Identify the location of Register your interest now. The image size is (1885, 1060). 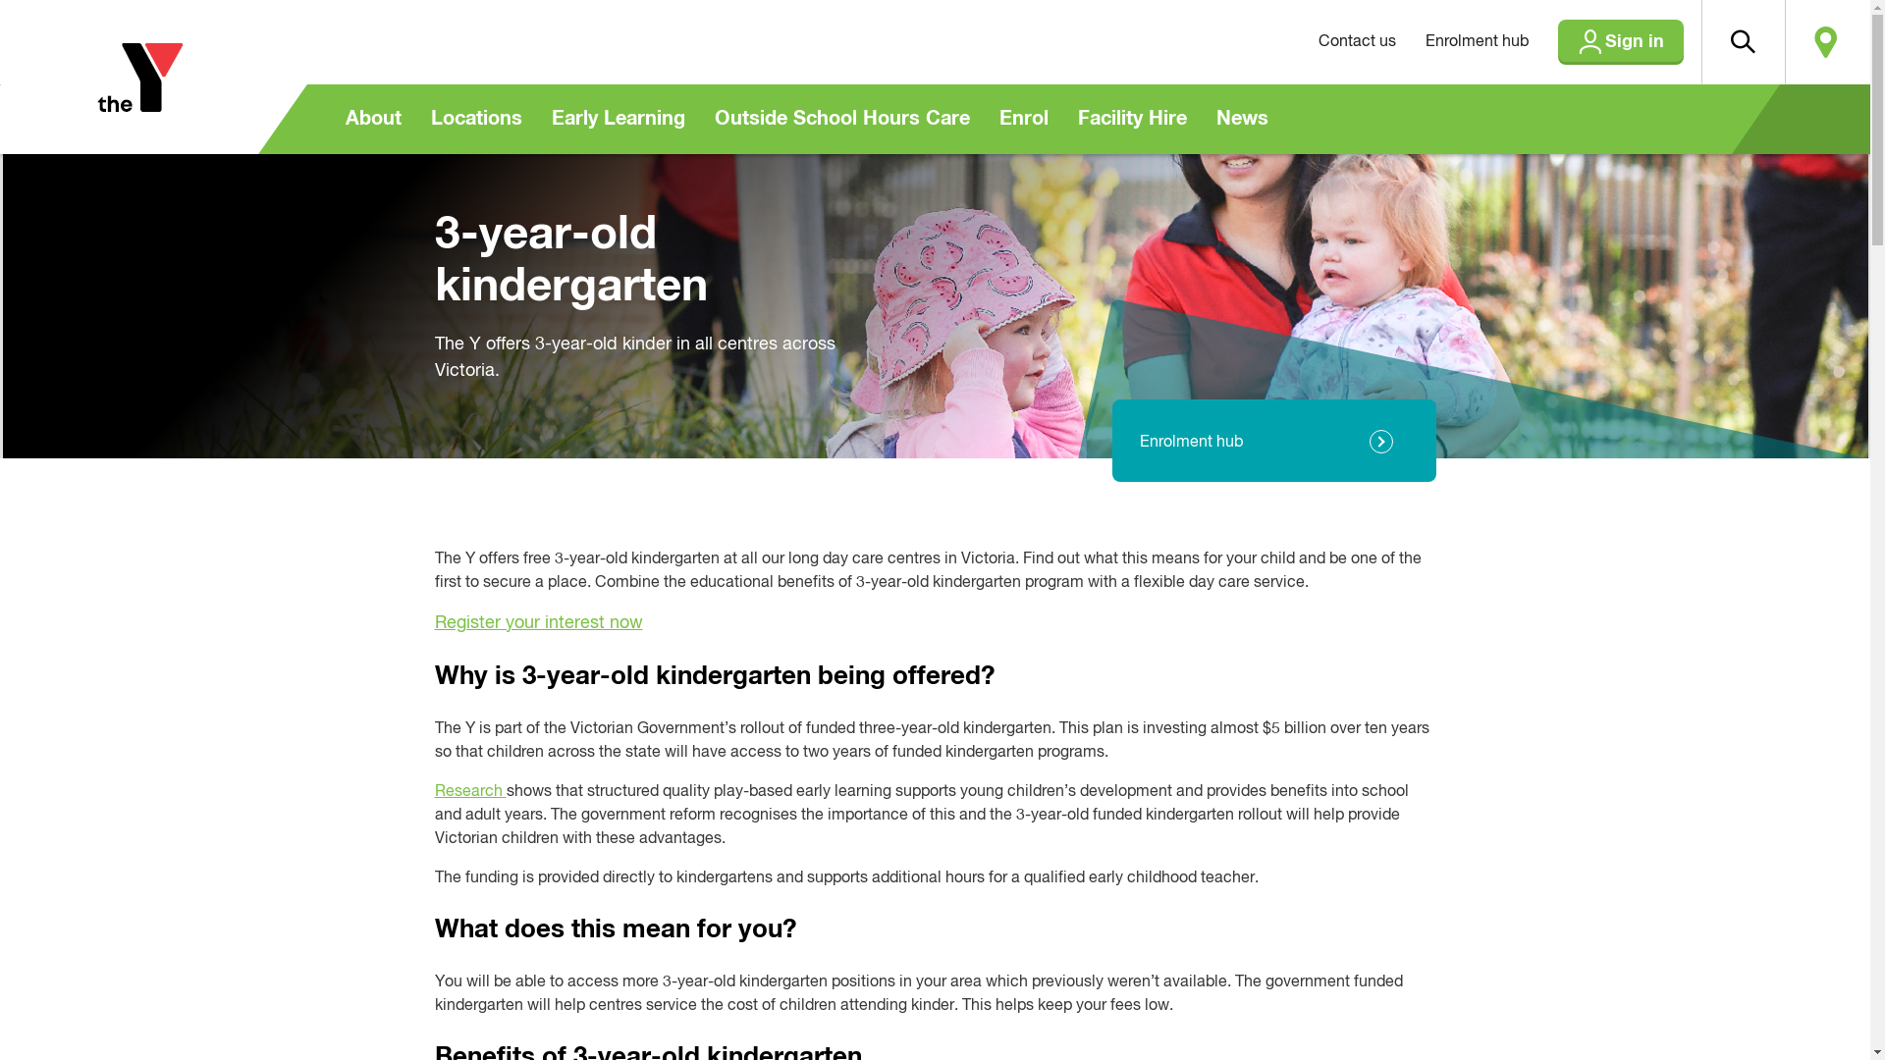
(538, 624).